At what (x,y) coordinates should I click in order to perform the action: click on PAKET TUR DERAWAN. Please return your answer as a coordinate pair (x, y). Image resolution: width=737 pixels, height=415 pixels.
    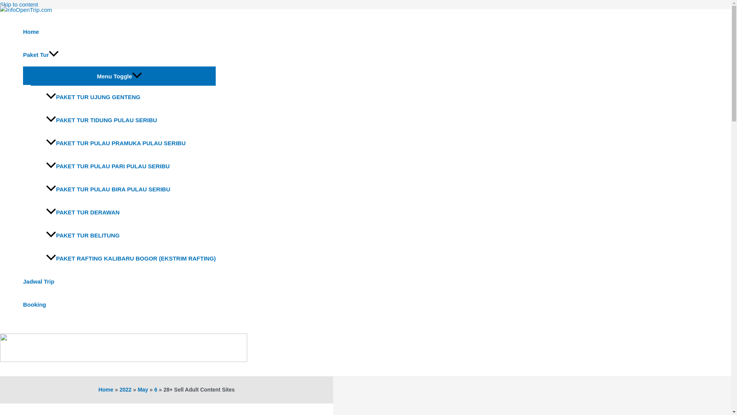
    Looking at the image, I should click on (131, 212).